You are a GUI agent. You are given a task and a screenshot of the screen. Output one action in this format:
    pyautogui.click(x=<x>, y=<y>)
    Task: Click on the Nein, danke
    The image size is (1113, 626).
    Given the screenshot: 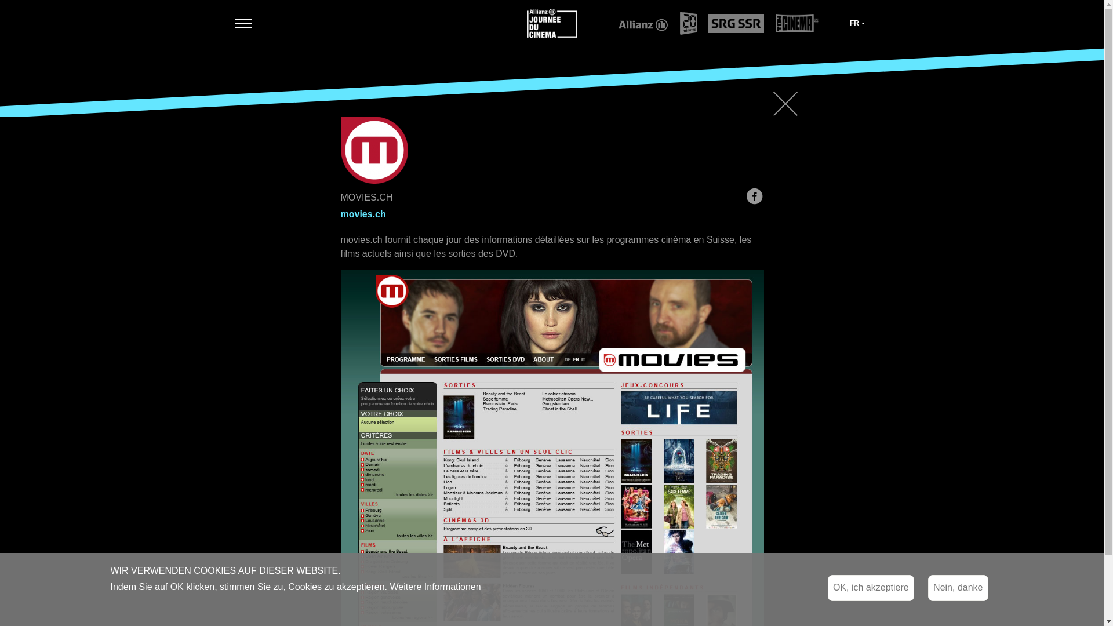 What is the action you would take?
    pyautogui.click(x=958, y=588)
    